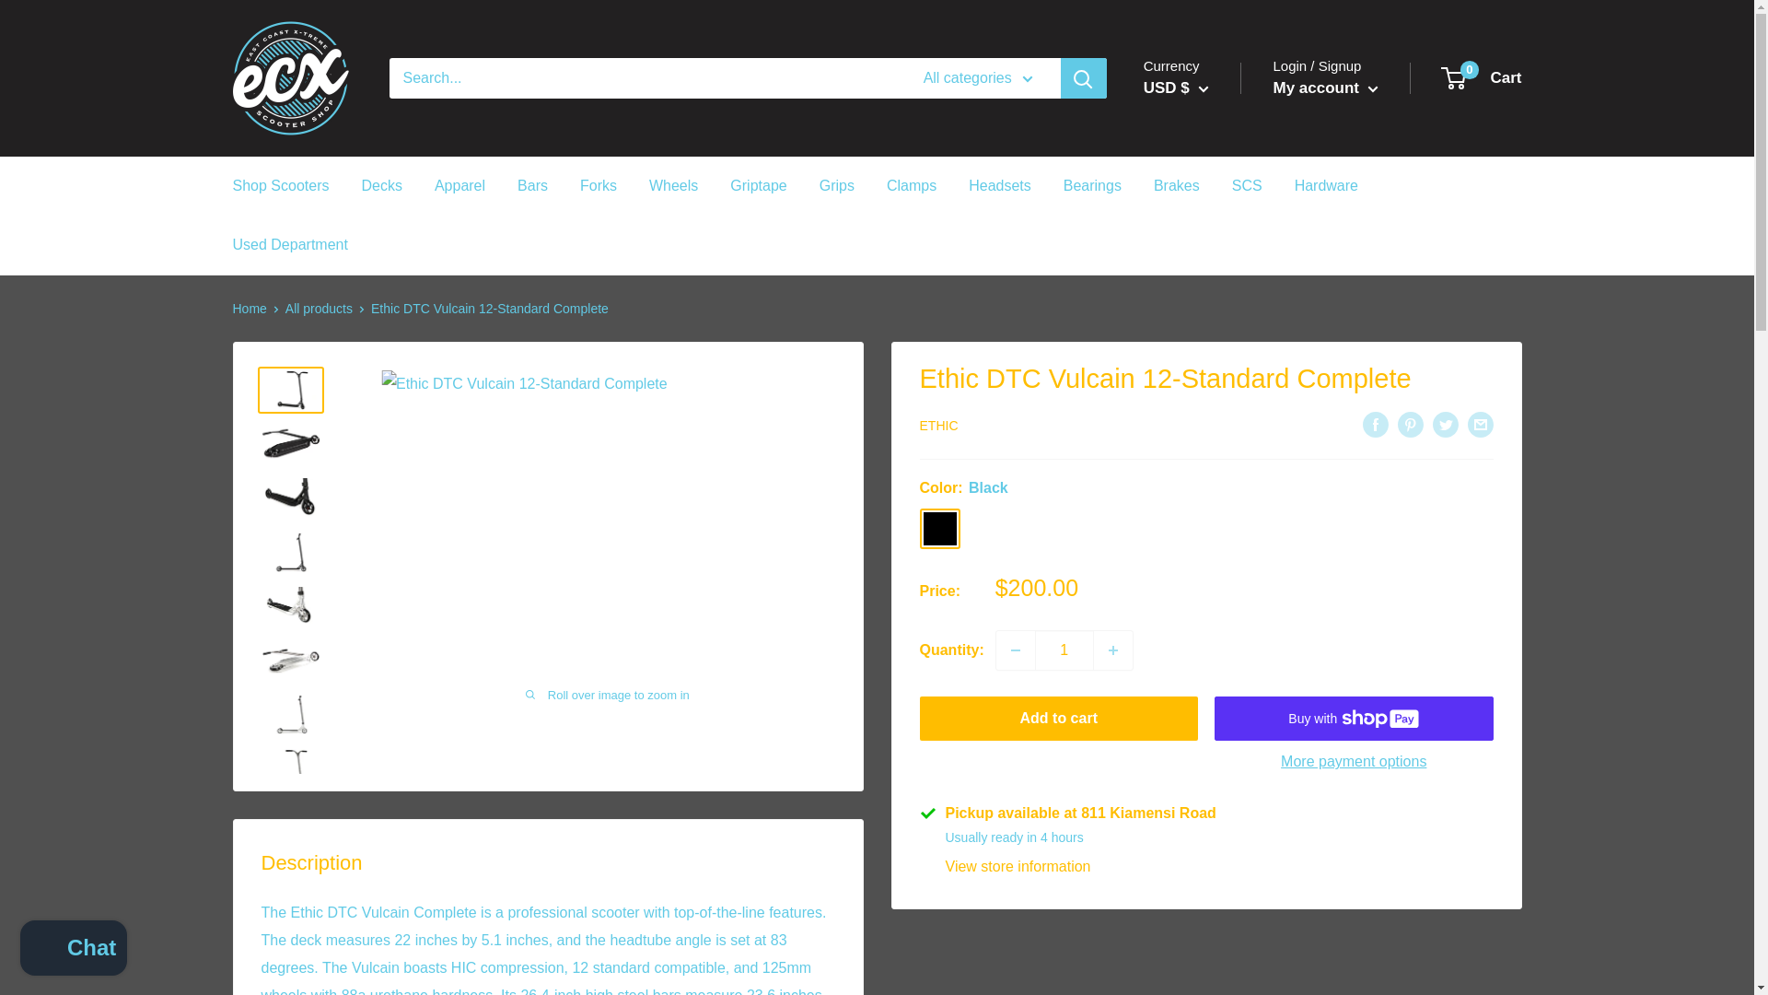  Describe the element at coordinates (1205, 317) in the screenshot. I see `ALL` at that location.